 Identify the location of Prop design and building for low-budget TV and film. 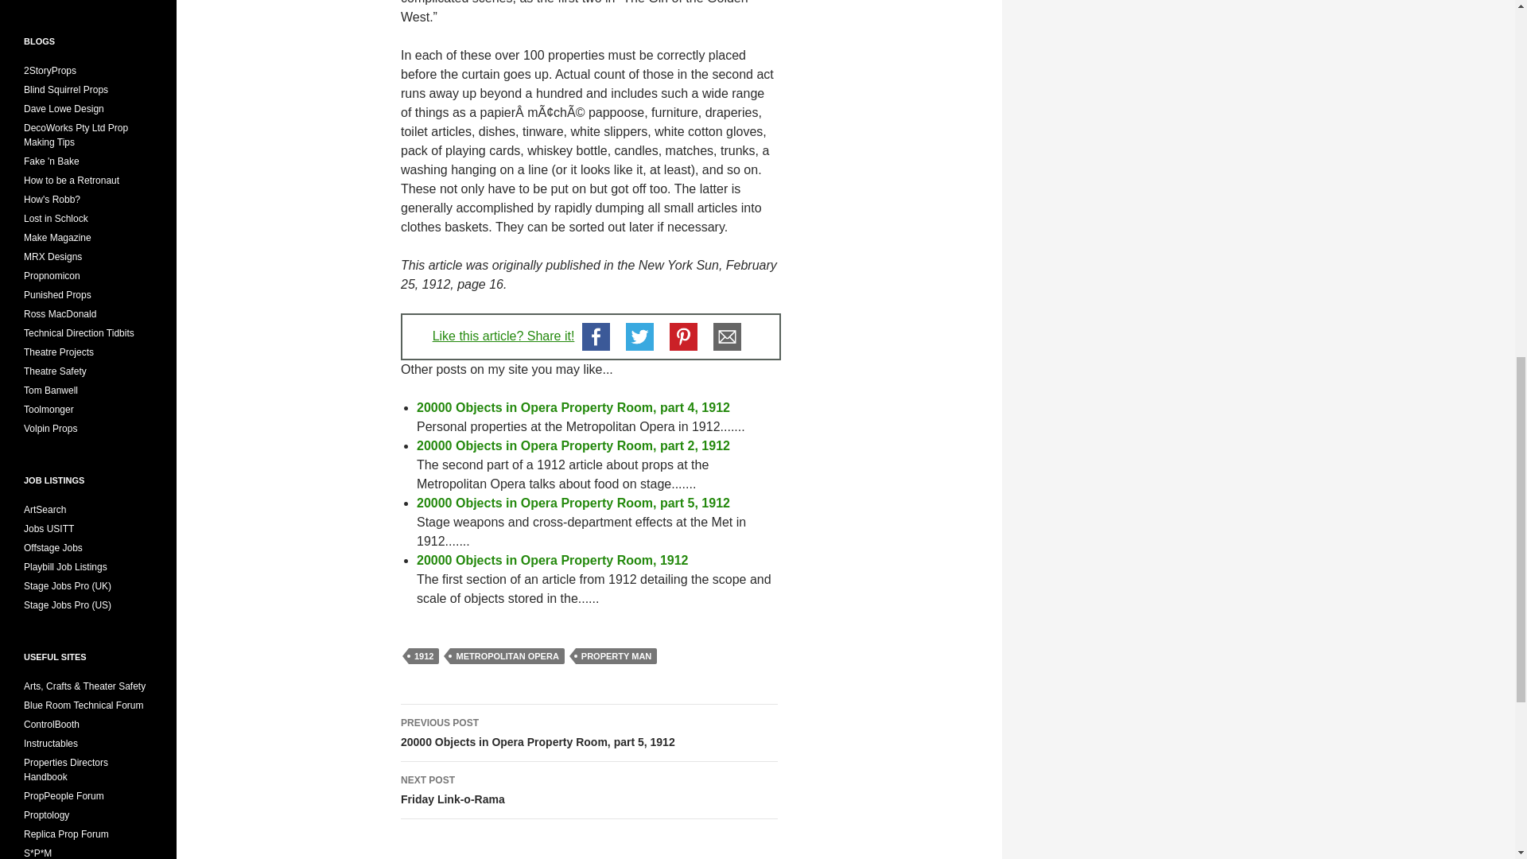
(507, 655).